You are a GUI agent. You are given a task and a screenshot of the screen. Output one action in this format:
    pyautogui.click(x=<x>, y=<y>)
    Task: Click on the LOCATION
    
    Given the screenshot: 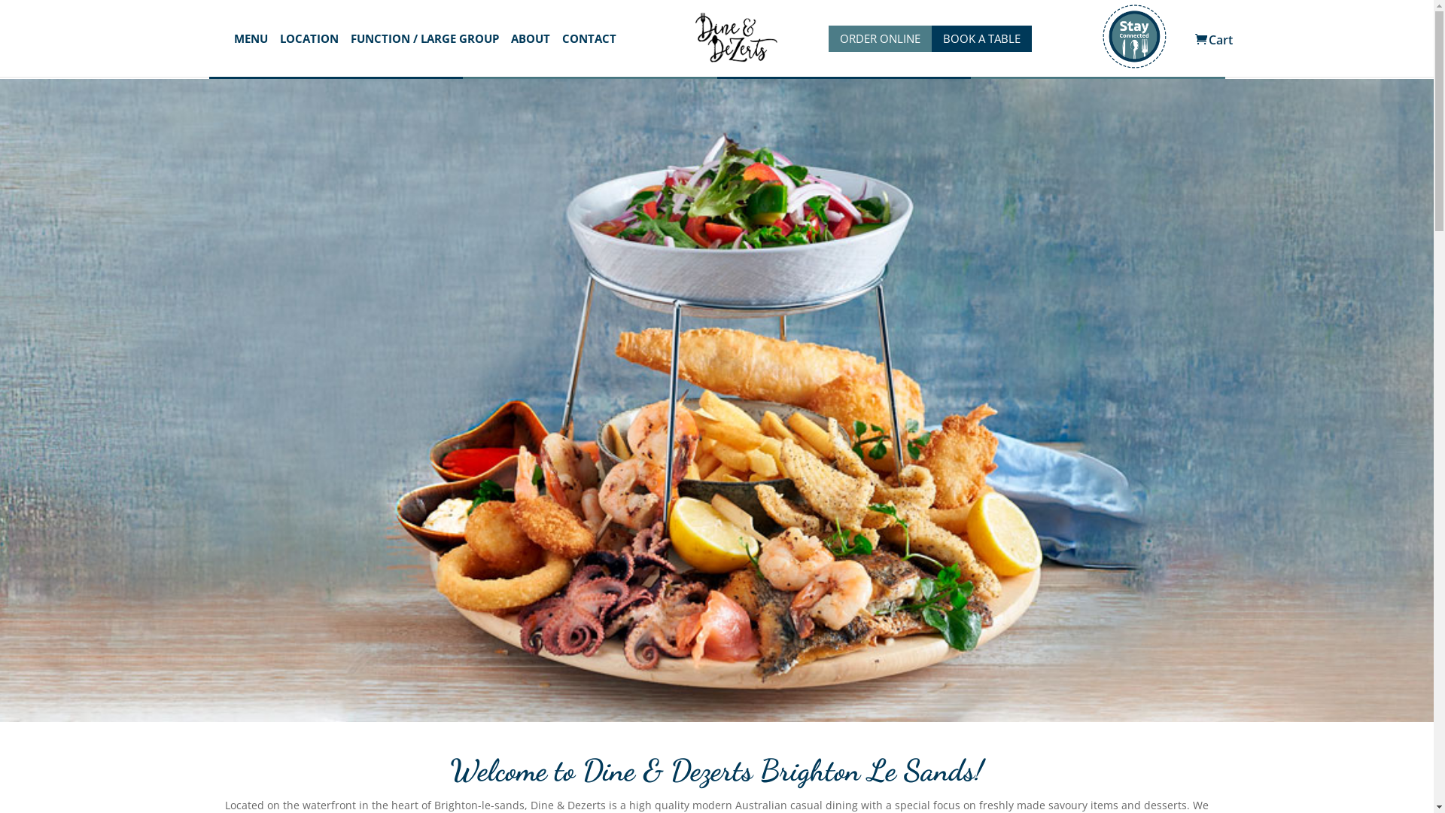 What is the action you would take?
    pyautogui.click(x=309, y=55)
    